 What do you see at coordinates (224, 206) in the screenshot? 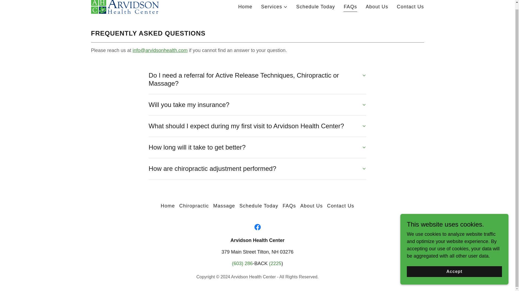
I see `Massage` at bounding box center [224, 206].